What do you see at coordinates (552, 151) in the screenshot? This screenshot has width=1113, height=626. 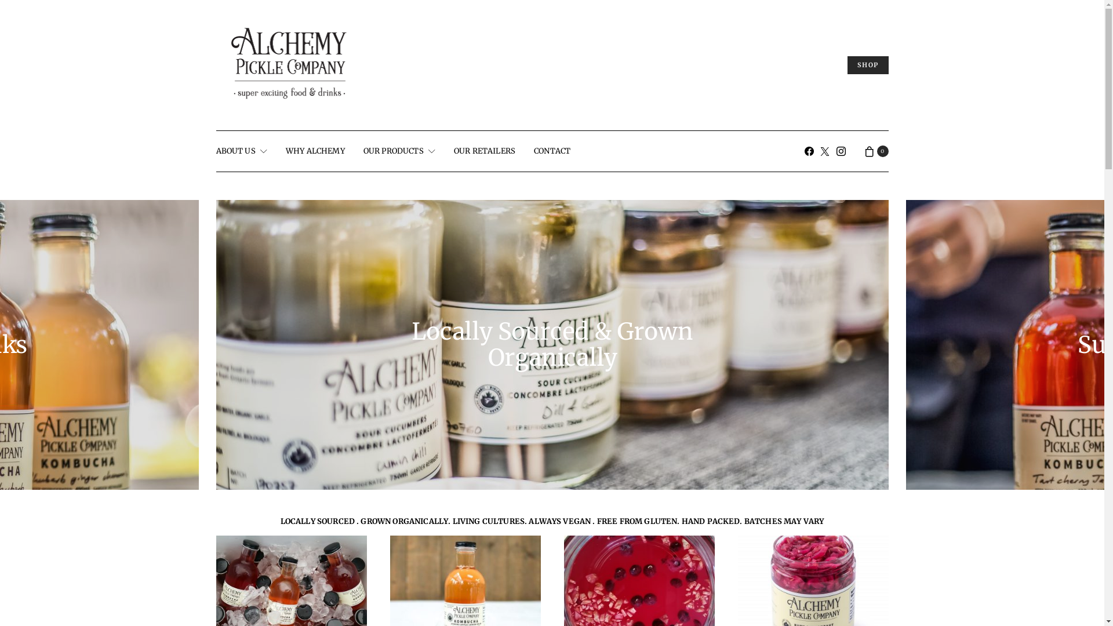 I see `CONTACT` at bounding box center [552, 151].